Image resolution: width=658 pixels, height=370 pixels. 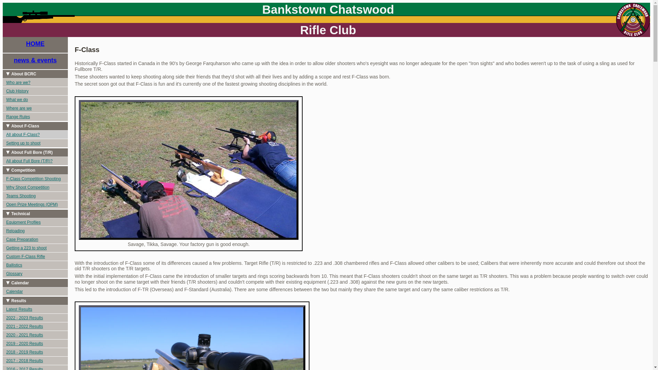 What do you see at coordinates (35, 108) in the screenshot?
I see `Where are we` at bounding box center [35, 108].